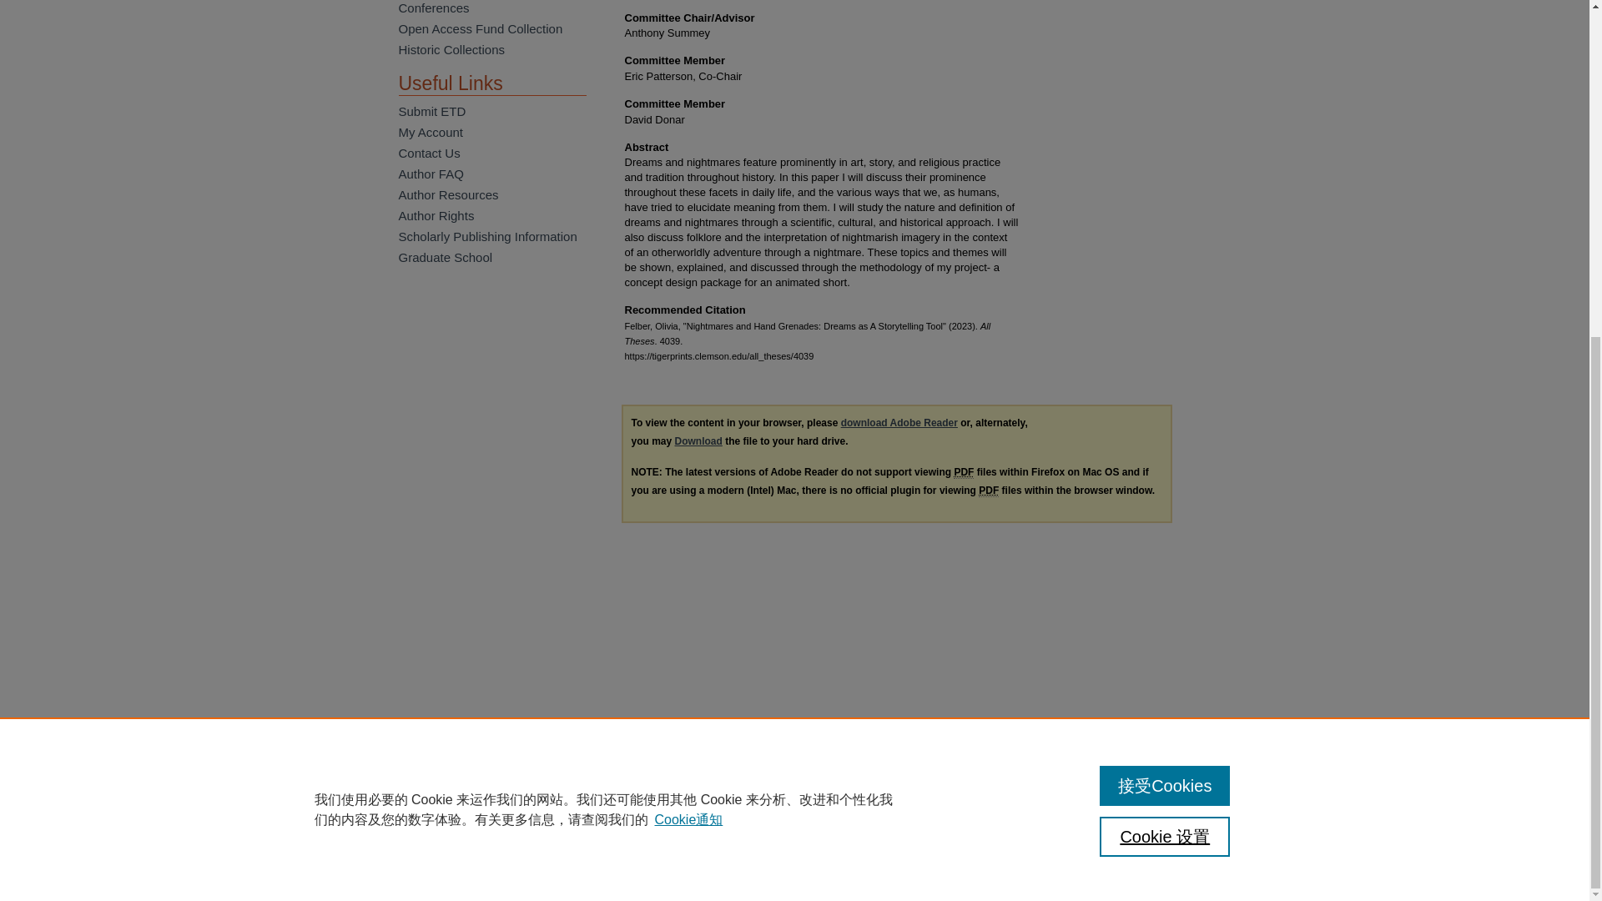 The width and height of the screenshot is (1602, 901). What do you see at coordinates (899, 423) in the screenshot?
I see `download Adobe Reader` at bounding box center [899, 423].